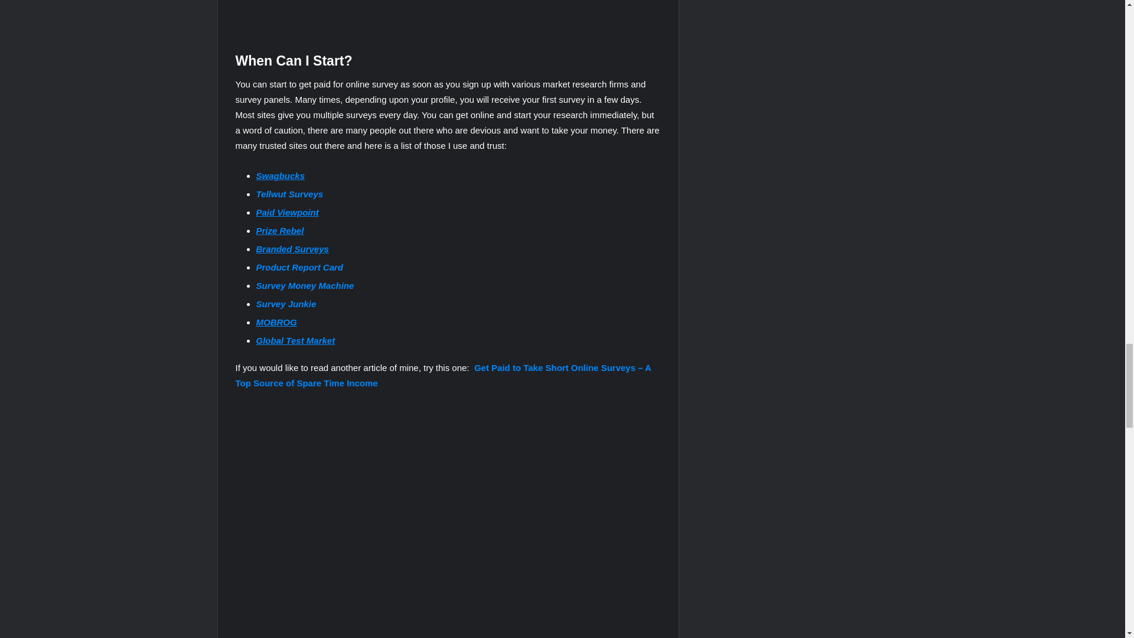  Describe the element at coordinates (292, 248) in the screenshot. I see `Branded Surveys` at that location.